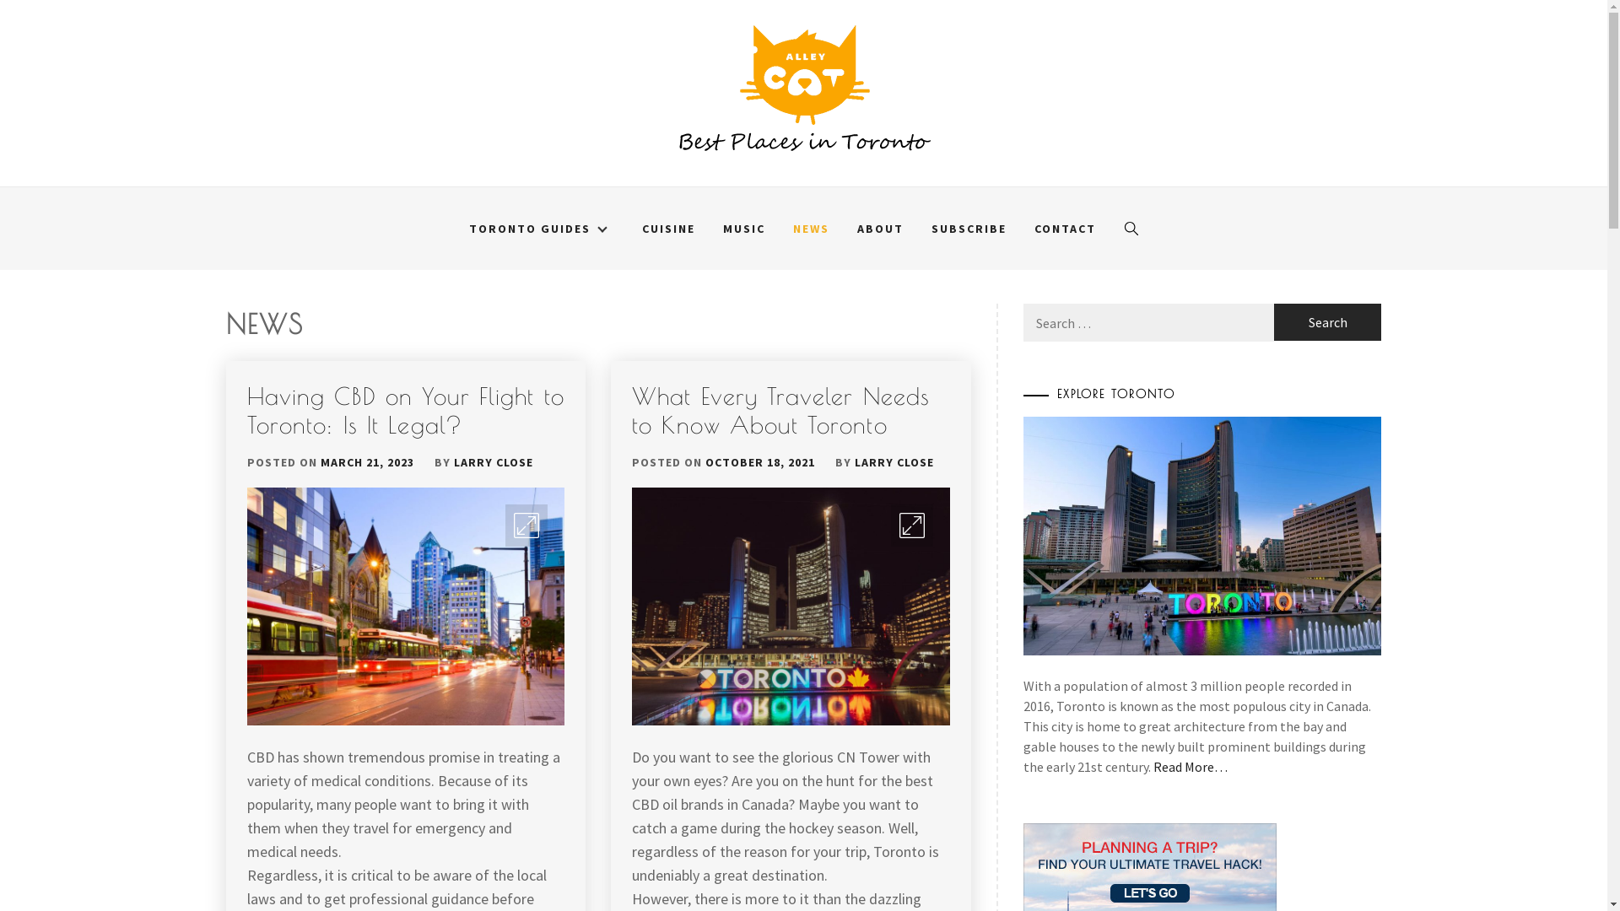 This screenshot has width=1620, height=911. I want to click on CUISINE, so click(668, 229).